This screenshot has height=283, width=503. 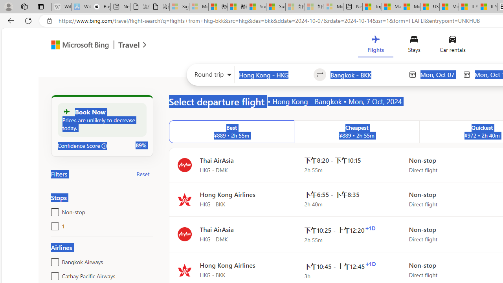 I want to click on Swap source and destination, so click(x=320, y=75).